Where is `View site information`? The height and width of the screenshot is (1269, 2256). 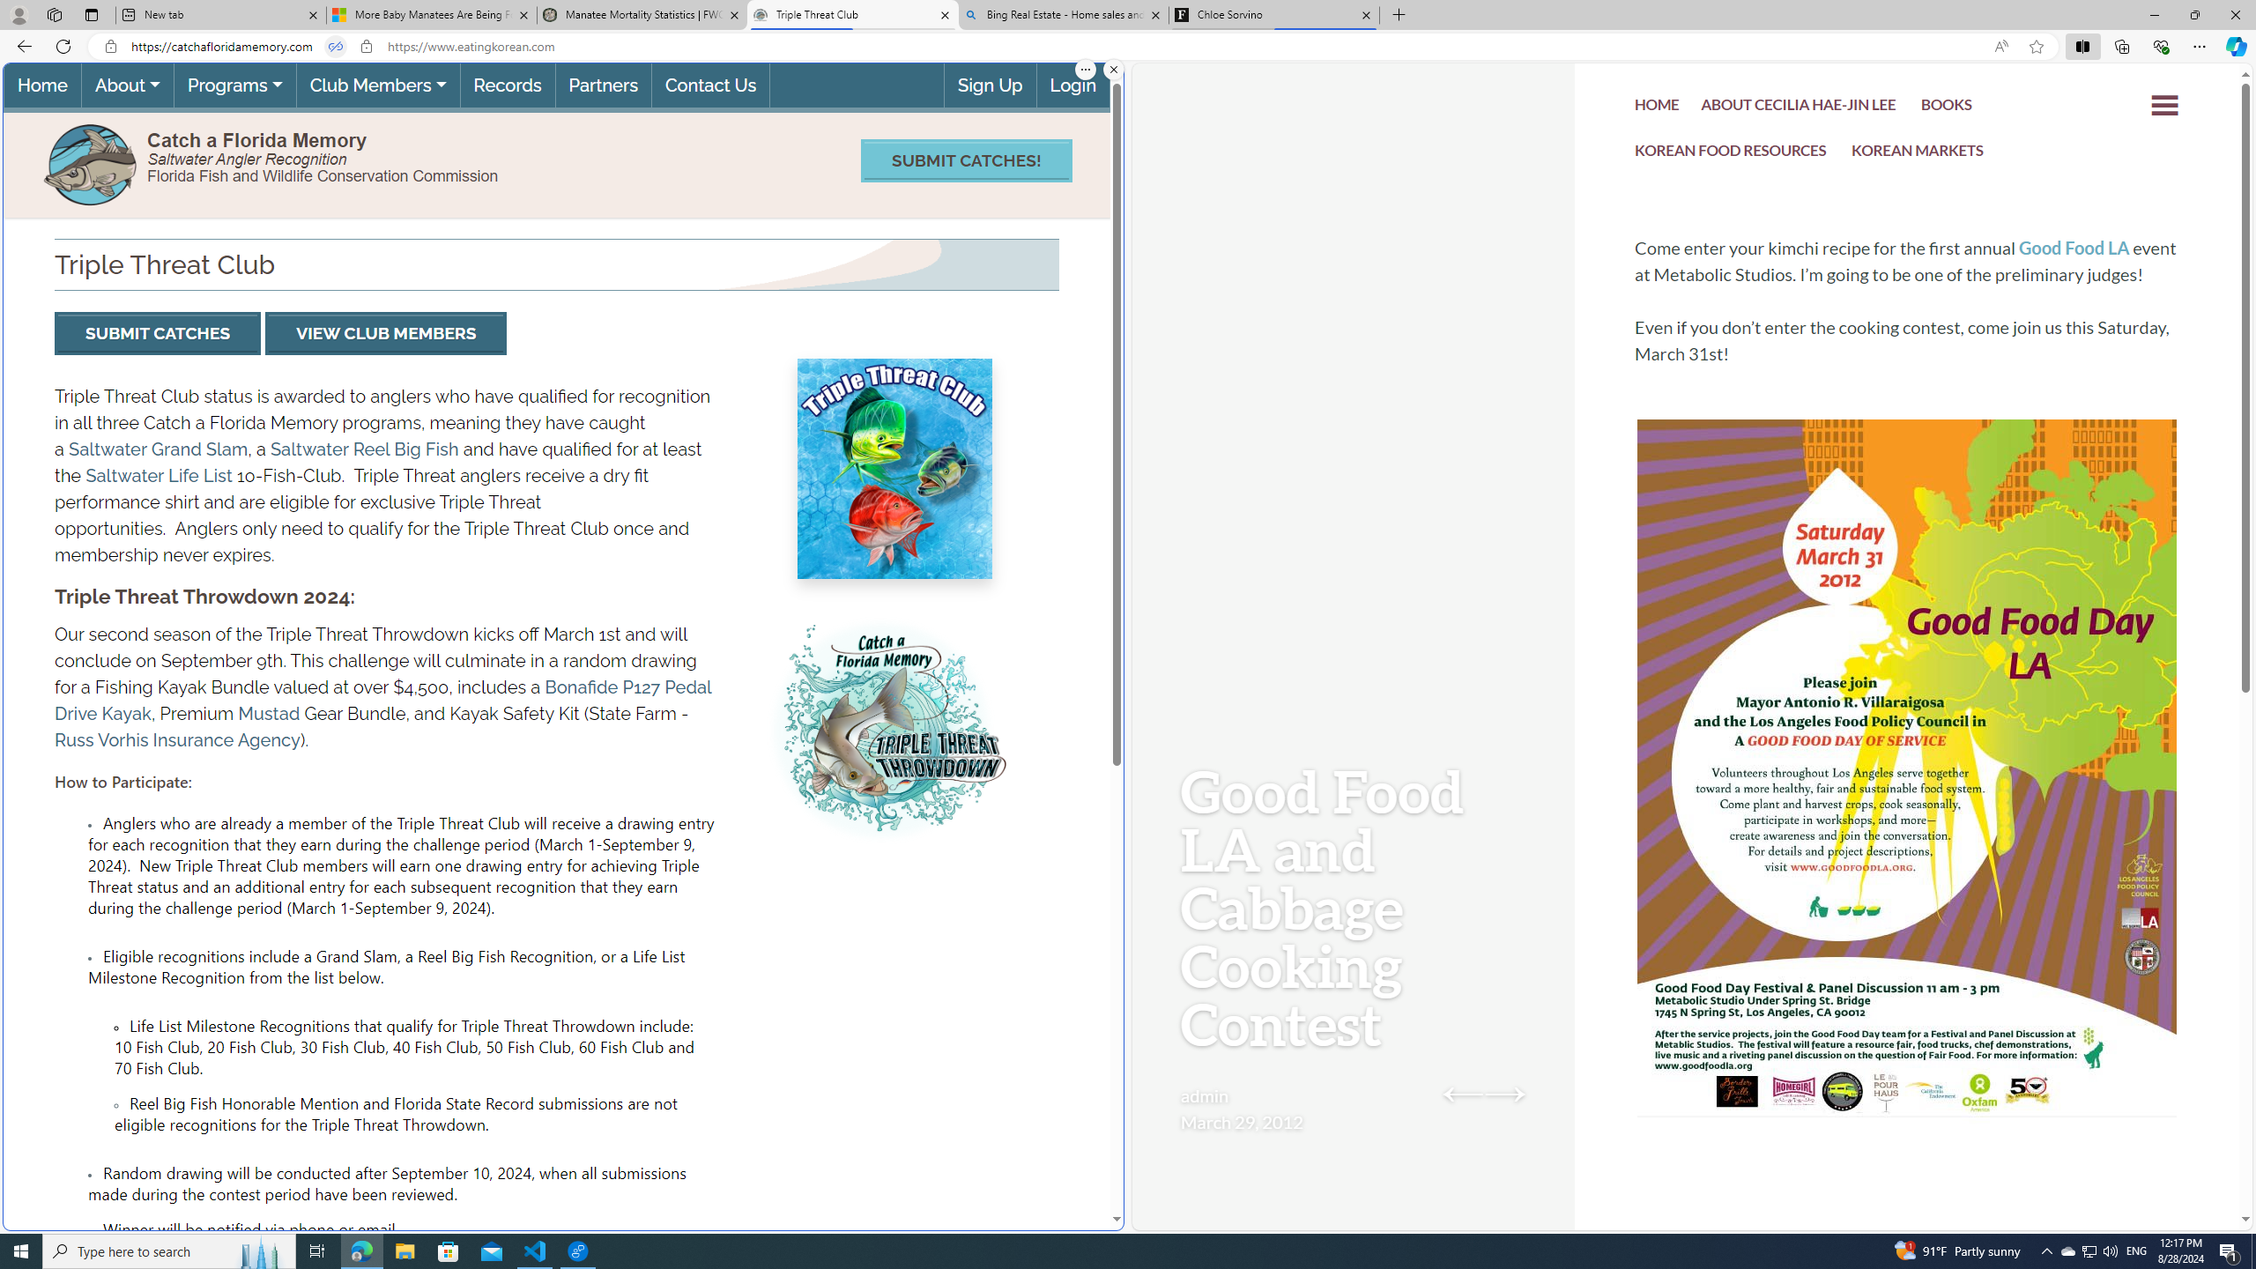
View site information is located at coordinates (367, 47).